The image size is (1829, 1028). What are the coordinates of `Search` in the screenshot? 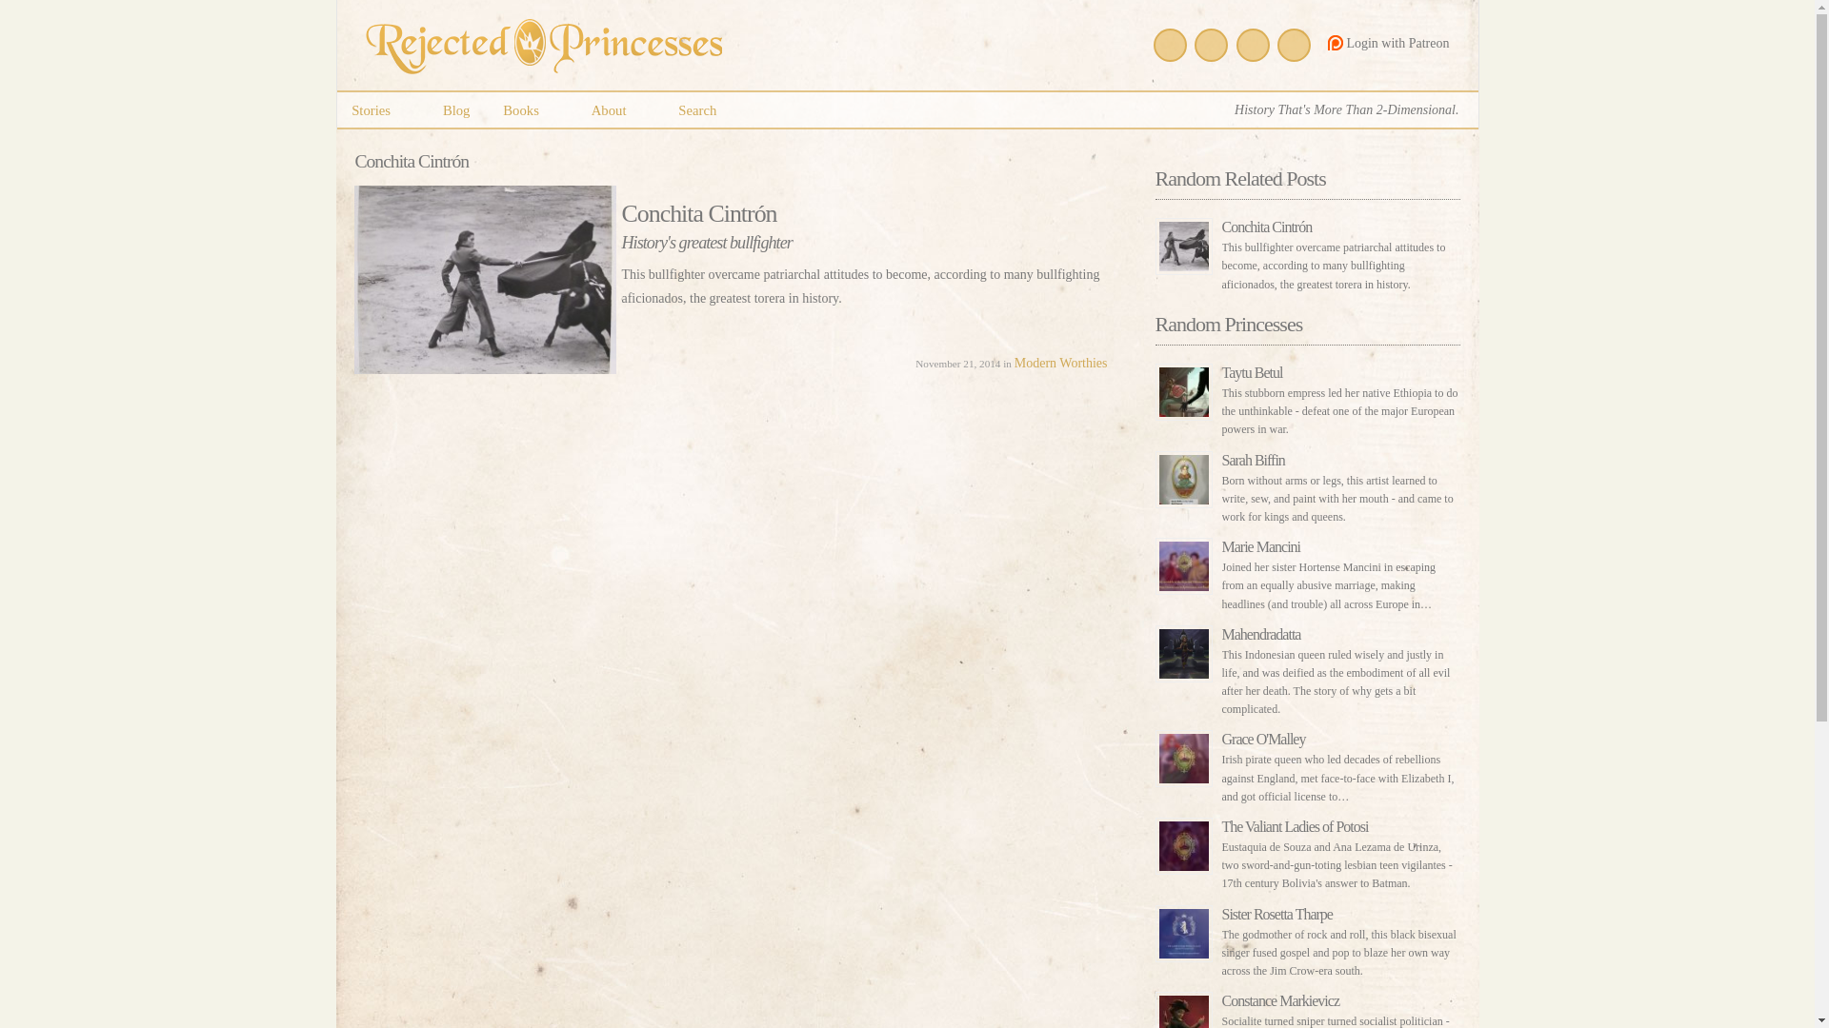 It's located at (697, 109).